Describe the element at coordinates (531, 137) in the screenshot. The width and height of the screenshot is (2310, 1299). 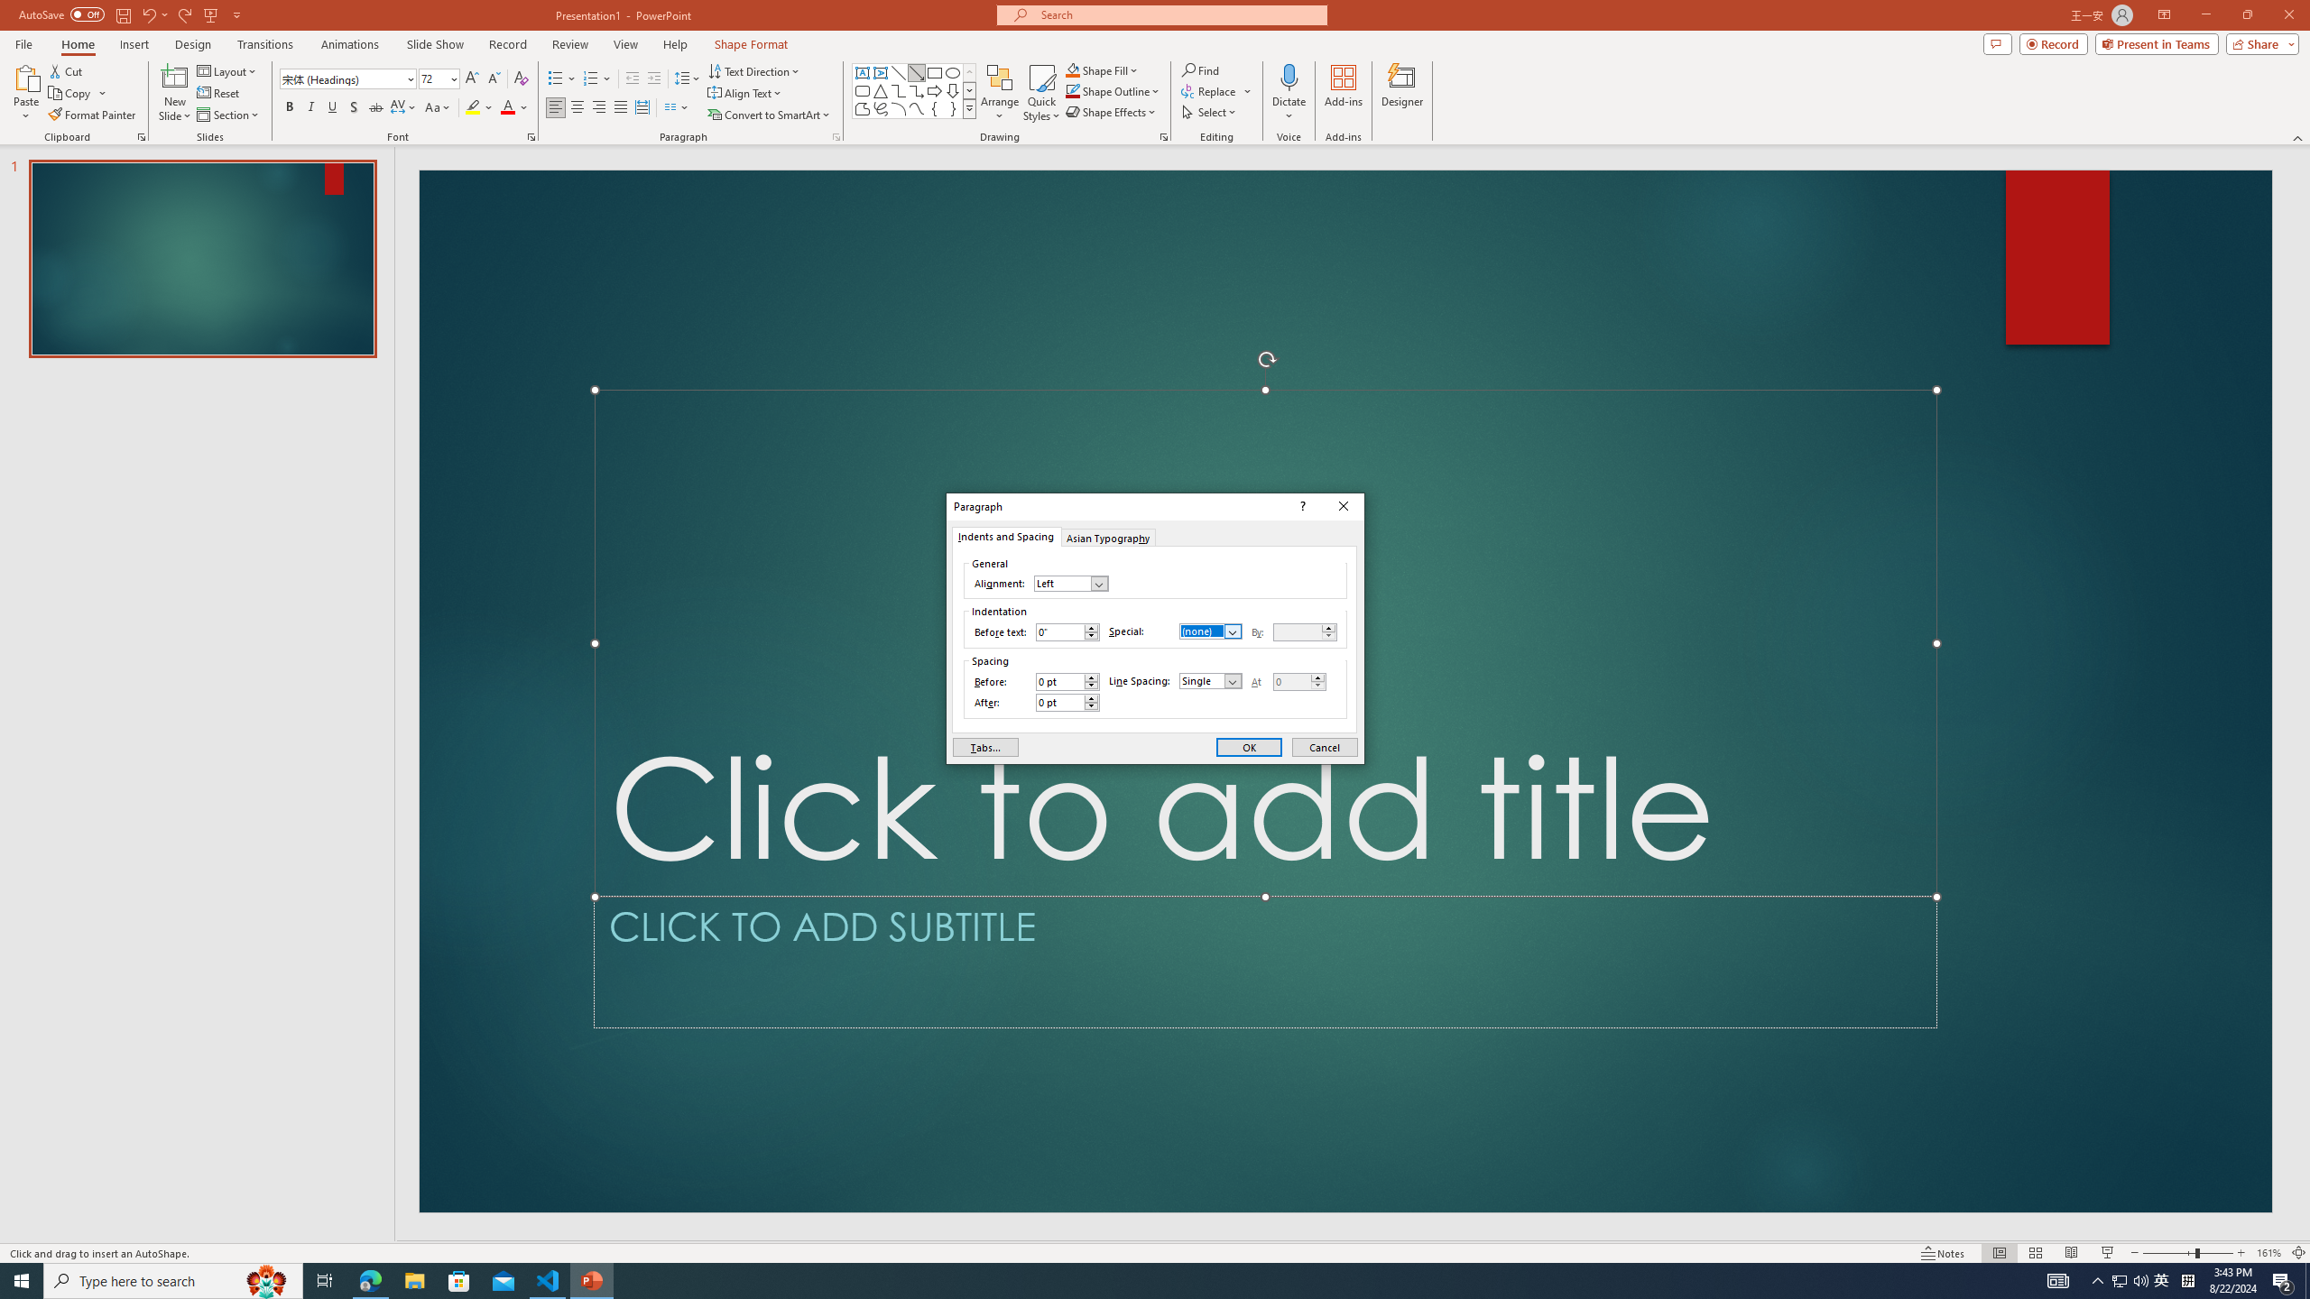
I see `Font...` at that location.